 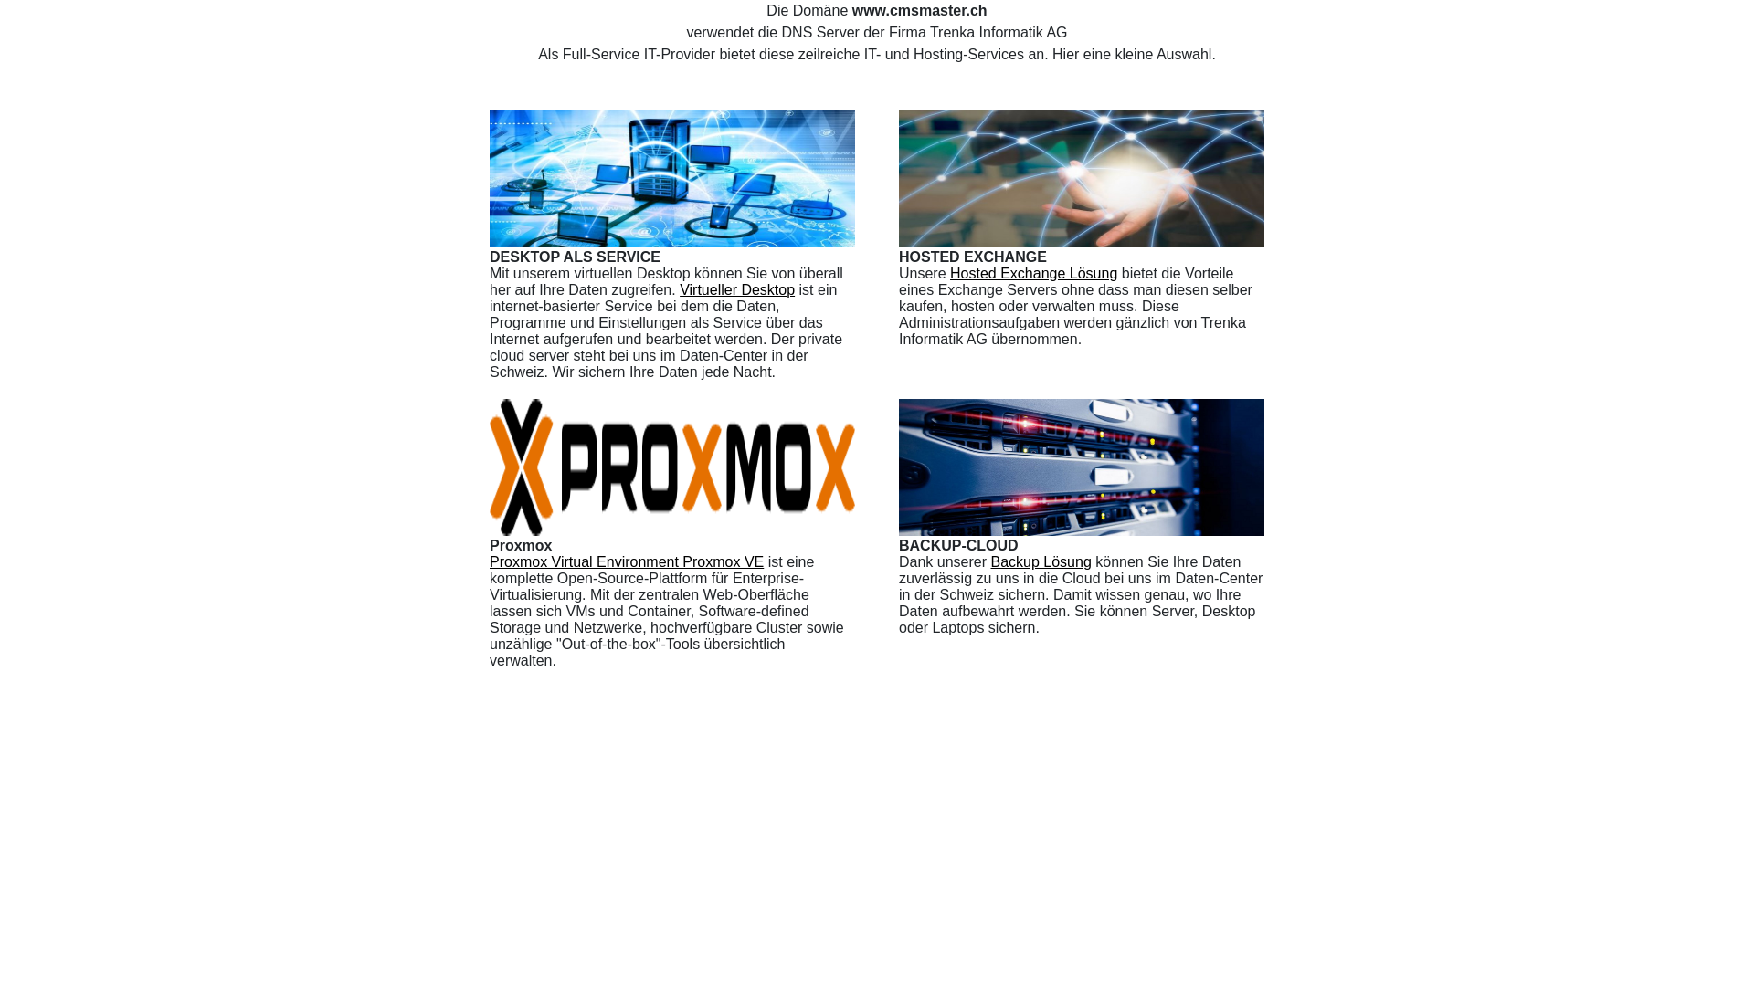 I want to click on Virtueller Desktop, so click(x=737, y=290).